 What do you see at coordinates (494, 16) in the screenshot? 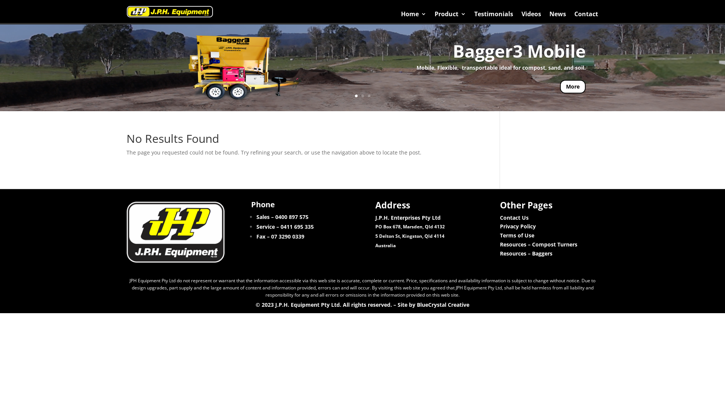
I see `Testimonials` at bounding box center [494, 16].